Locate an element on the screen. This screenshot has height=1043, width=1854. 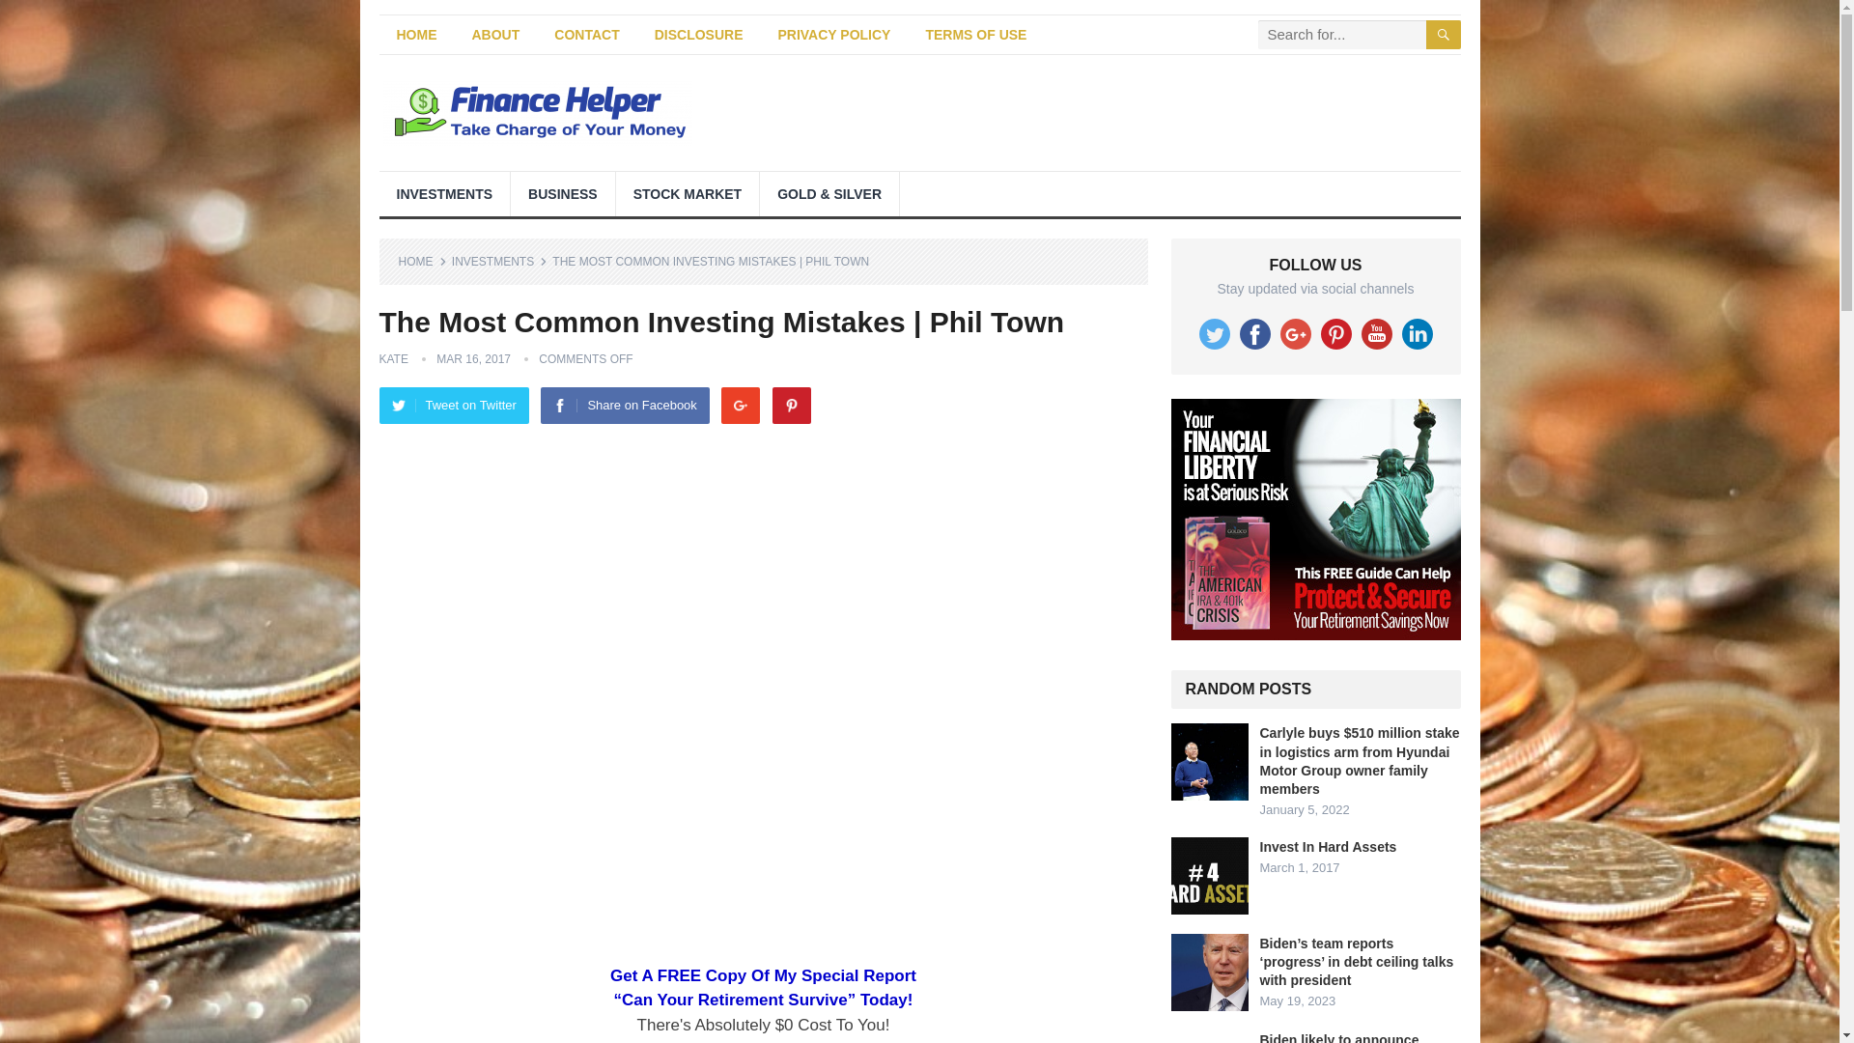
KATE is located at coordinates (392, 359).